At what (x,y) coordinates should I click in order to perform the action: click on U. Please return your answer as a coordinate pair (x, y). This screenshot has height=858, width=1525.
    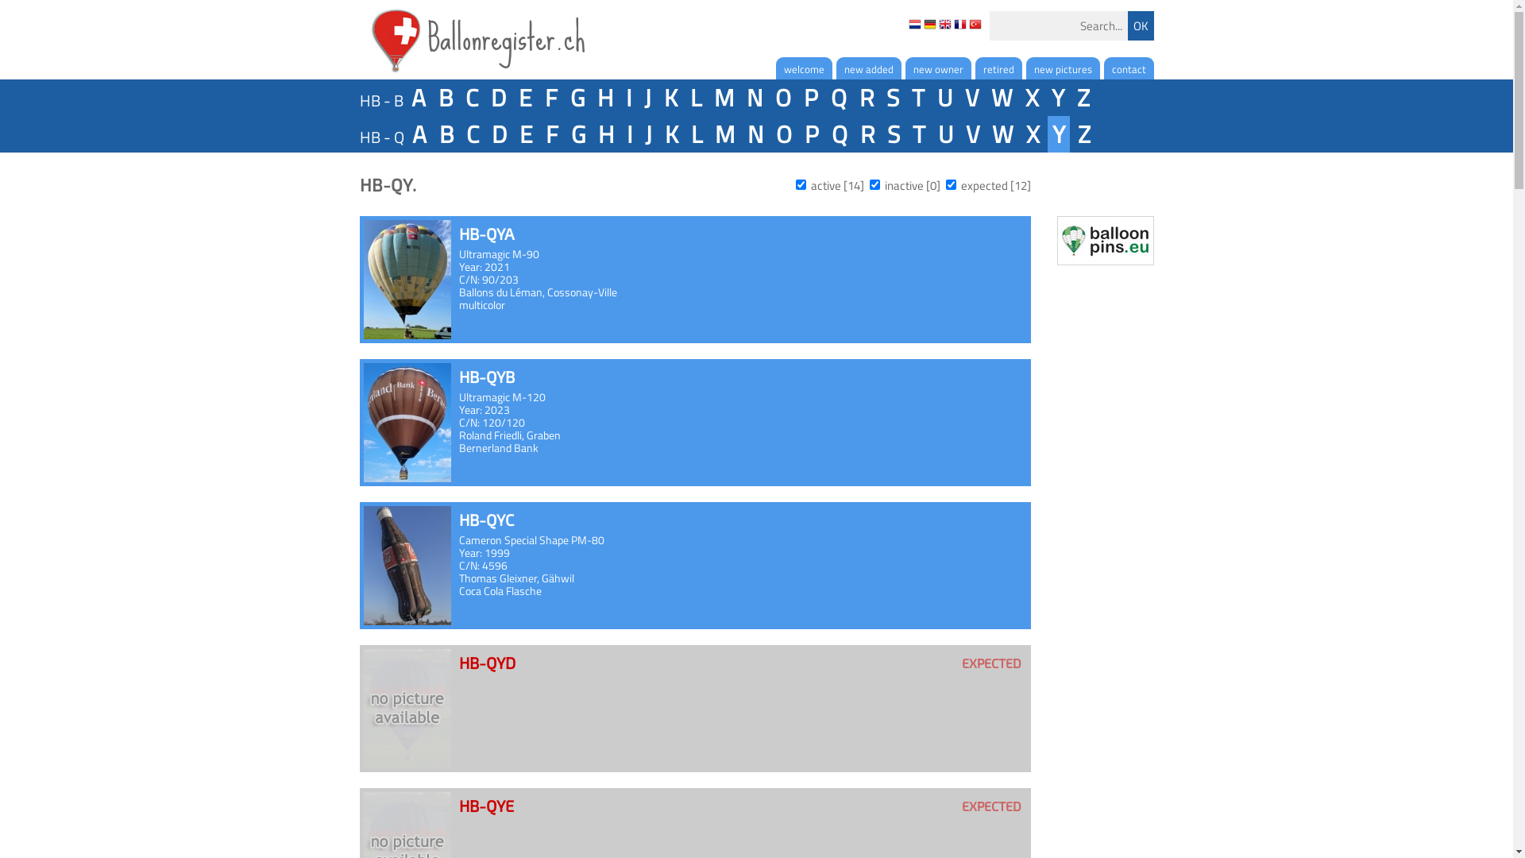
    Looking at the image, I should click on (945, 134).